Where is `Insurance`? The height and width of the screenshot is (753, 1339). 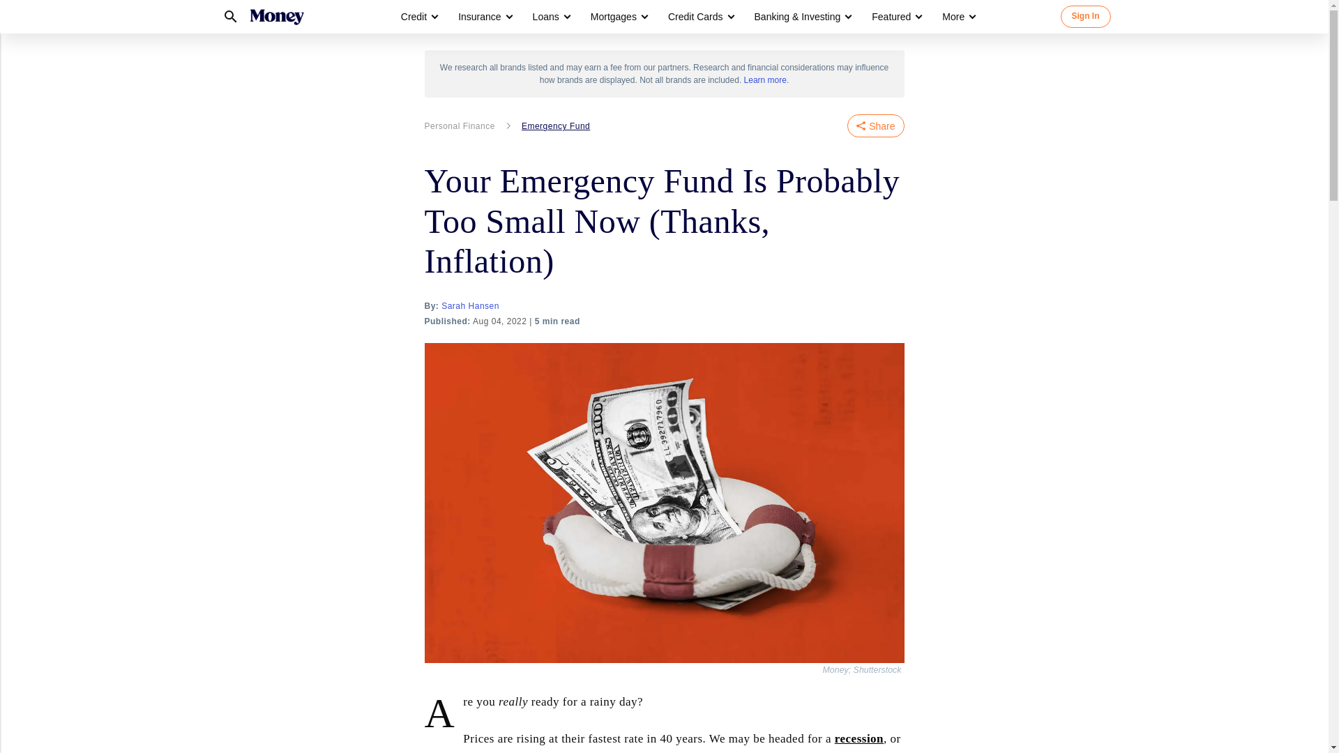 Insurance is located at coordinates (484, 17).